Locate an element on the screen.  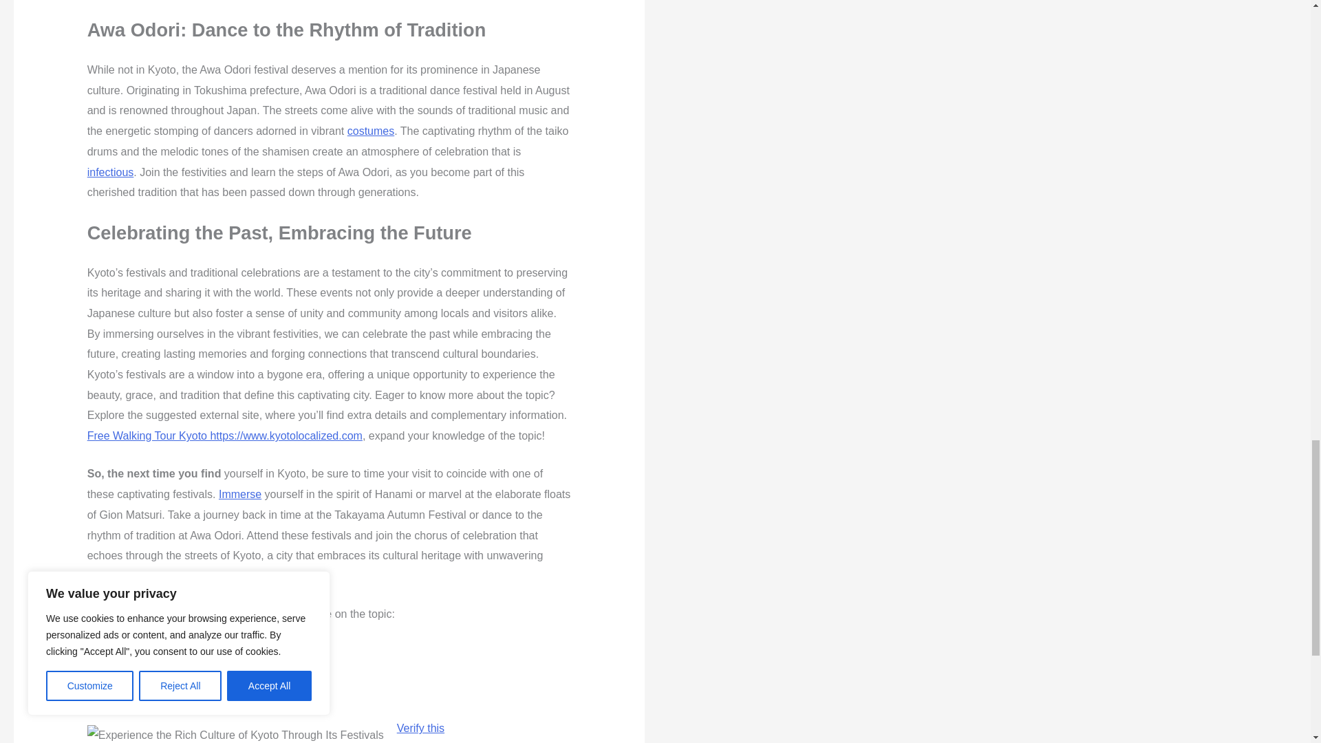
Explore this educational material is located at coordinates (167, 689).